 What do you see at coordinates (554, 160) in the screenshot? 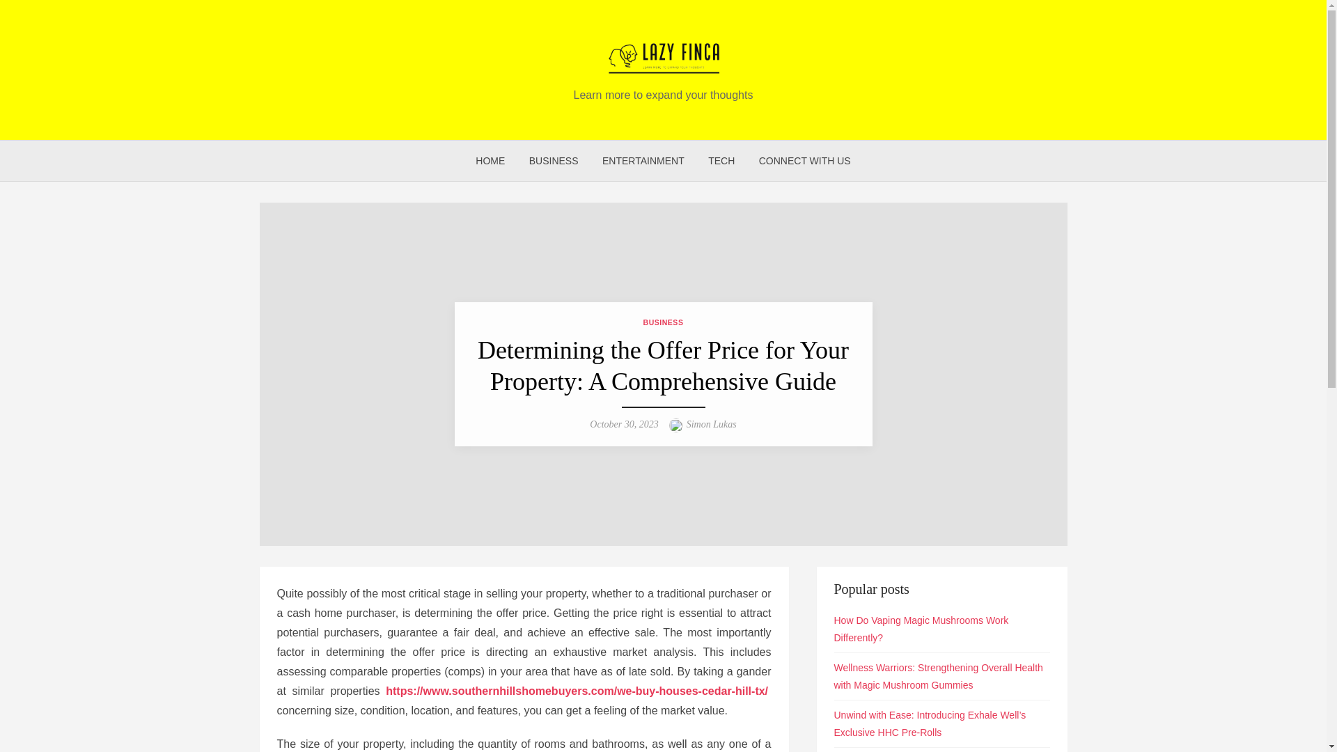
I see `BUSINESS` at bounding box center [554, 160].